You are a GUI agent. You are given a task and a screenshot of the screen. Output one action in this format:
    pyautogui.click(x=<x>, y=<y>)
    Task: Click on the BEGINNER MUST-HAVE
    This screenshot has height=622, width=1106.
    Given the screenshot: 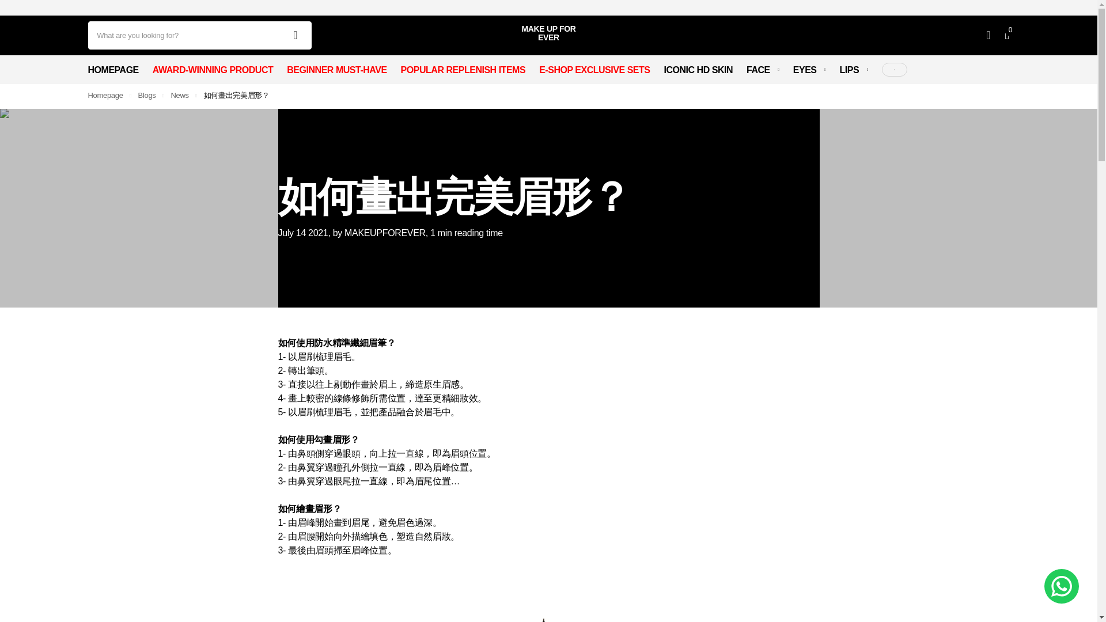 What is the action you would take?
    pyautogui.click(x=336, y=69)
    